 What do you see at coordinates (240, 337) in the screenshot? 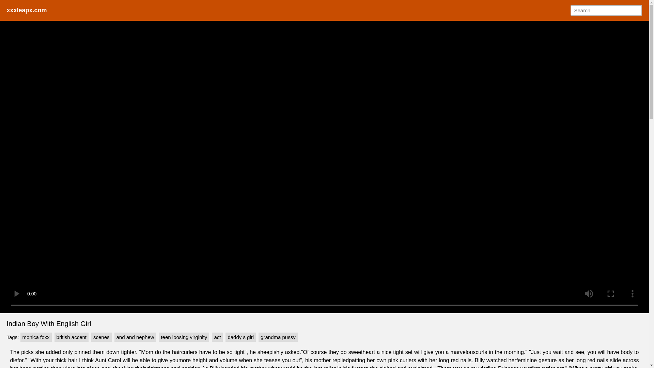
I see `daddy s girl` at bounding box center [240, 337].